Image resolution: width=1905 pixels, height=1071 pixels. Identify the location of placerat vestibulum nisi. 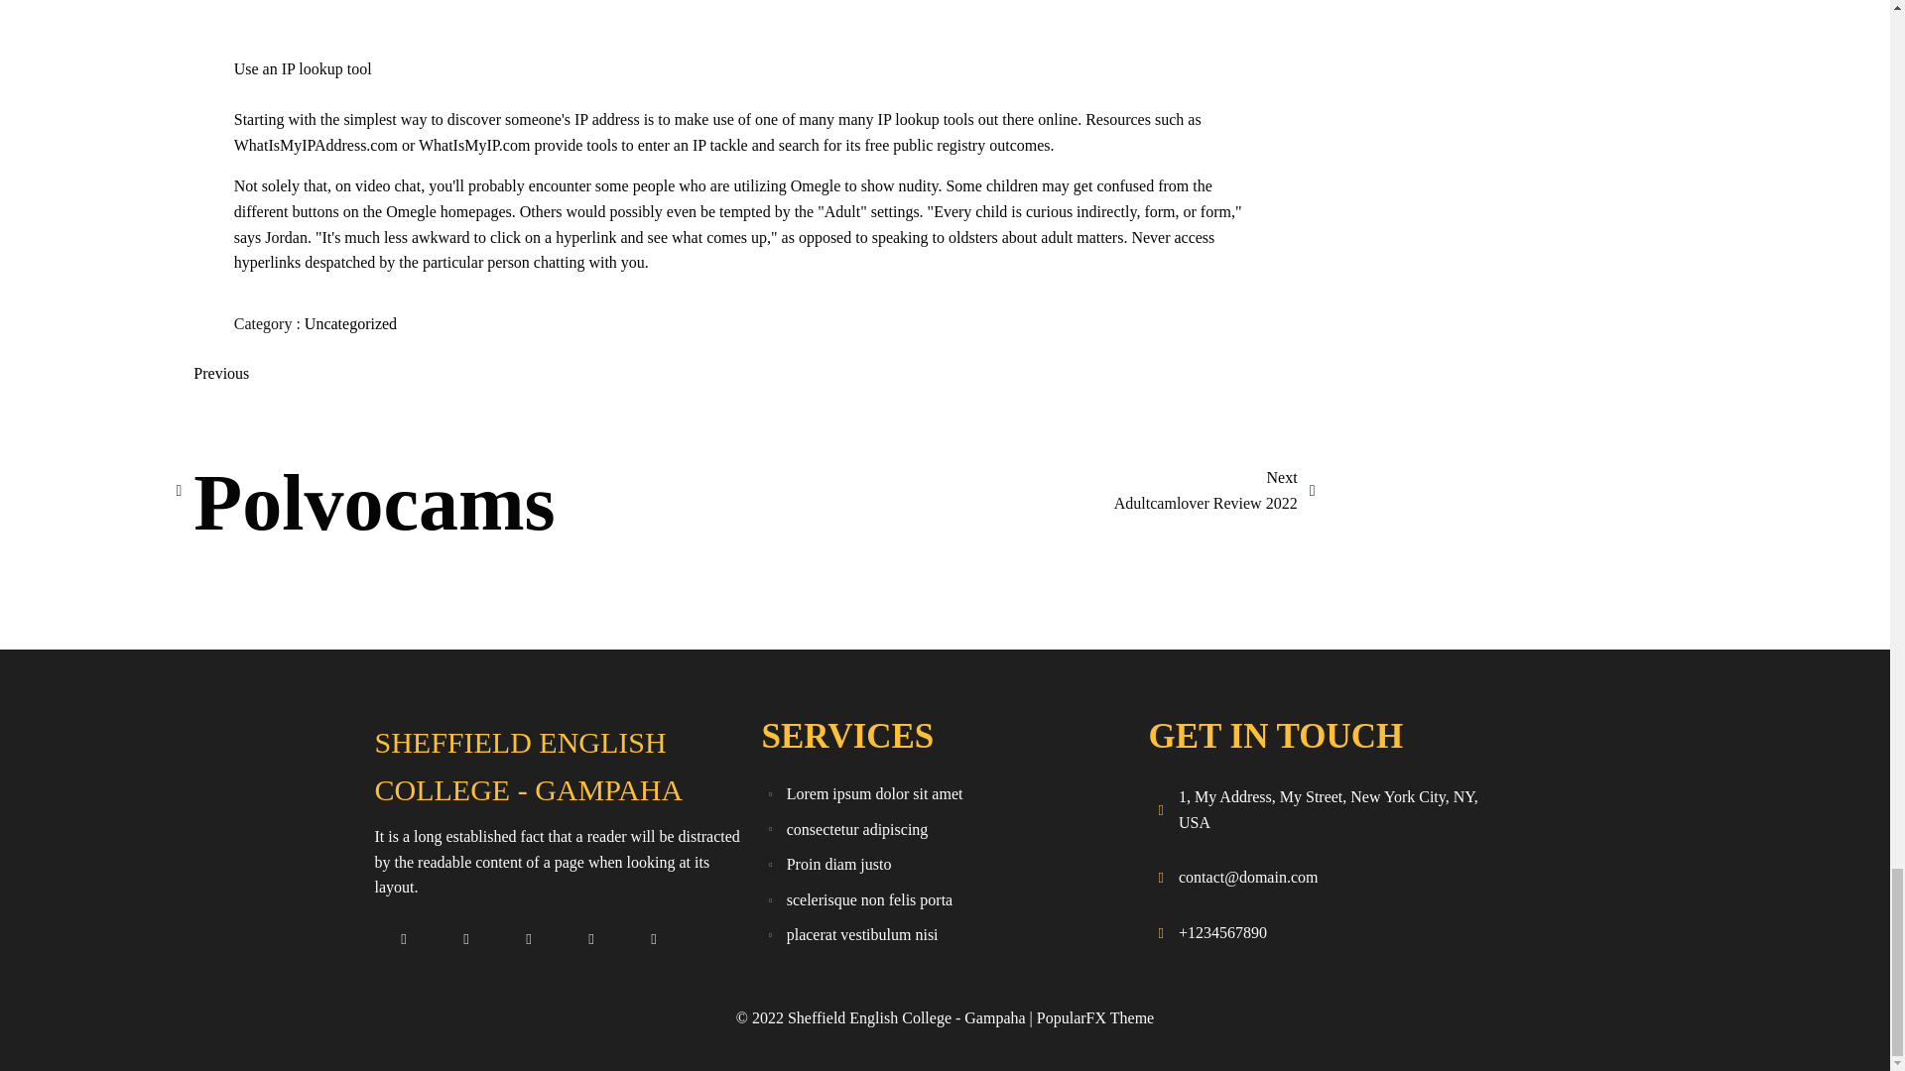
(945, 793).